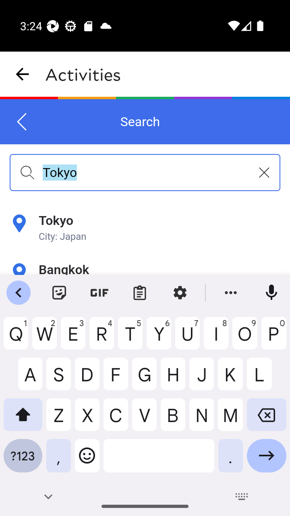  Describe the element at coordinates (23, 74) in the screenshot. I see `navigation_button` at that location.